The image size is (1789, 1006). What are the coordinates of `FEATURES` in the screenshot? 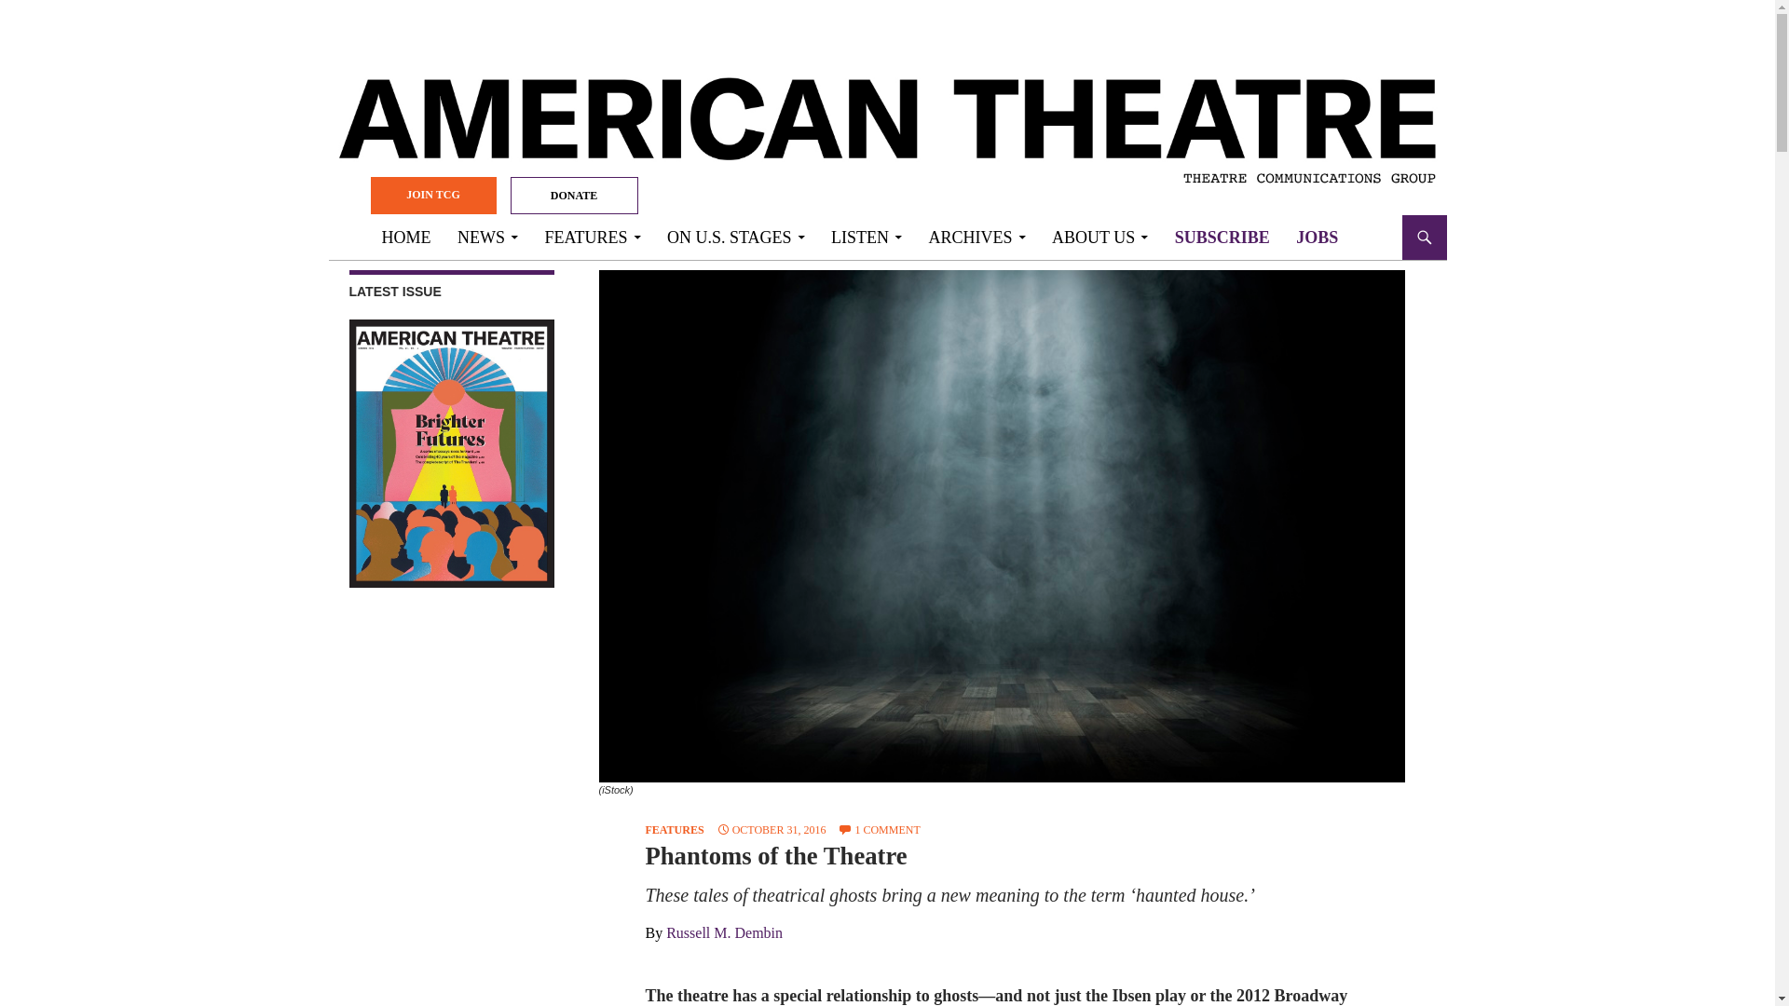 It's located at (592, 237).